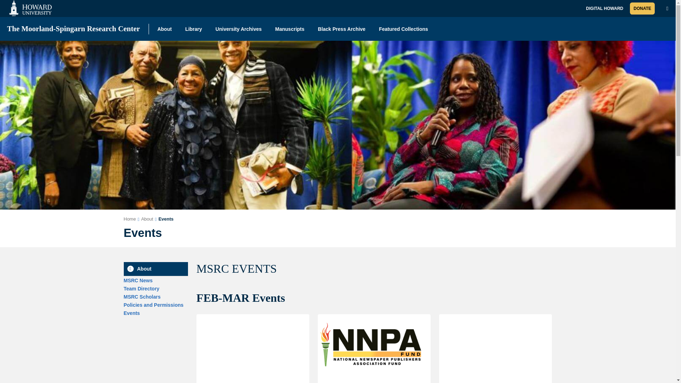  Describe the element at coordinates (155, 269) in the screenshot. I see `About` at that location.